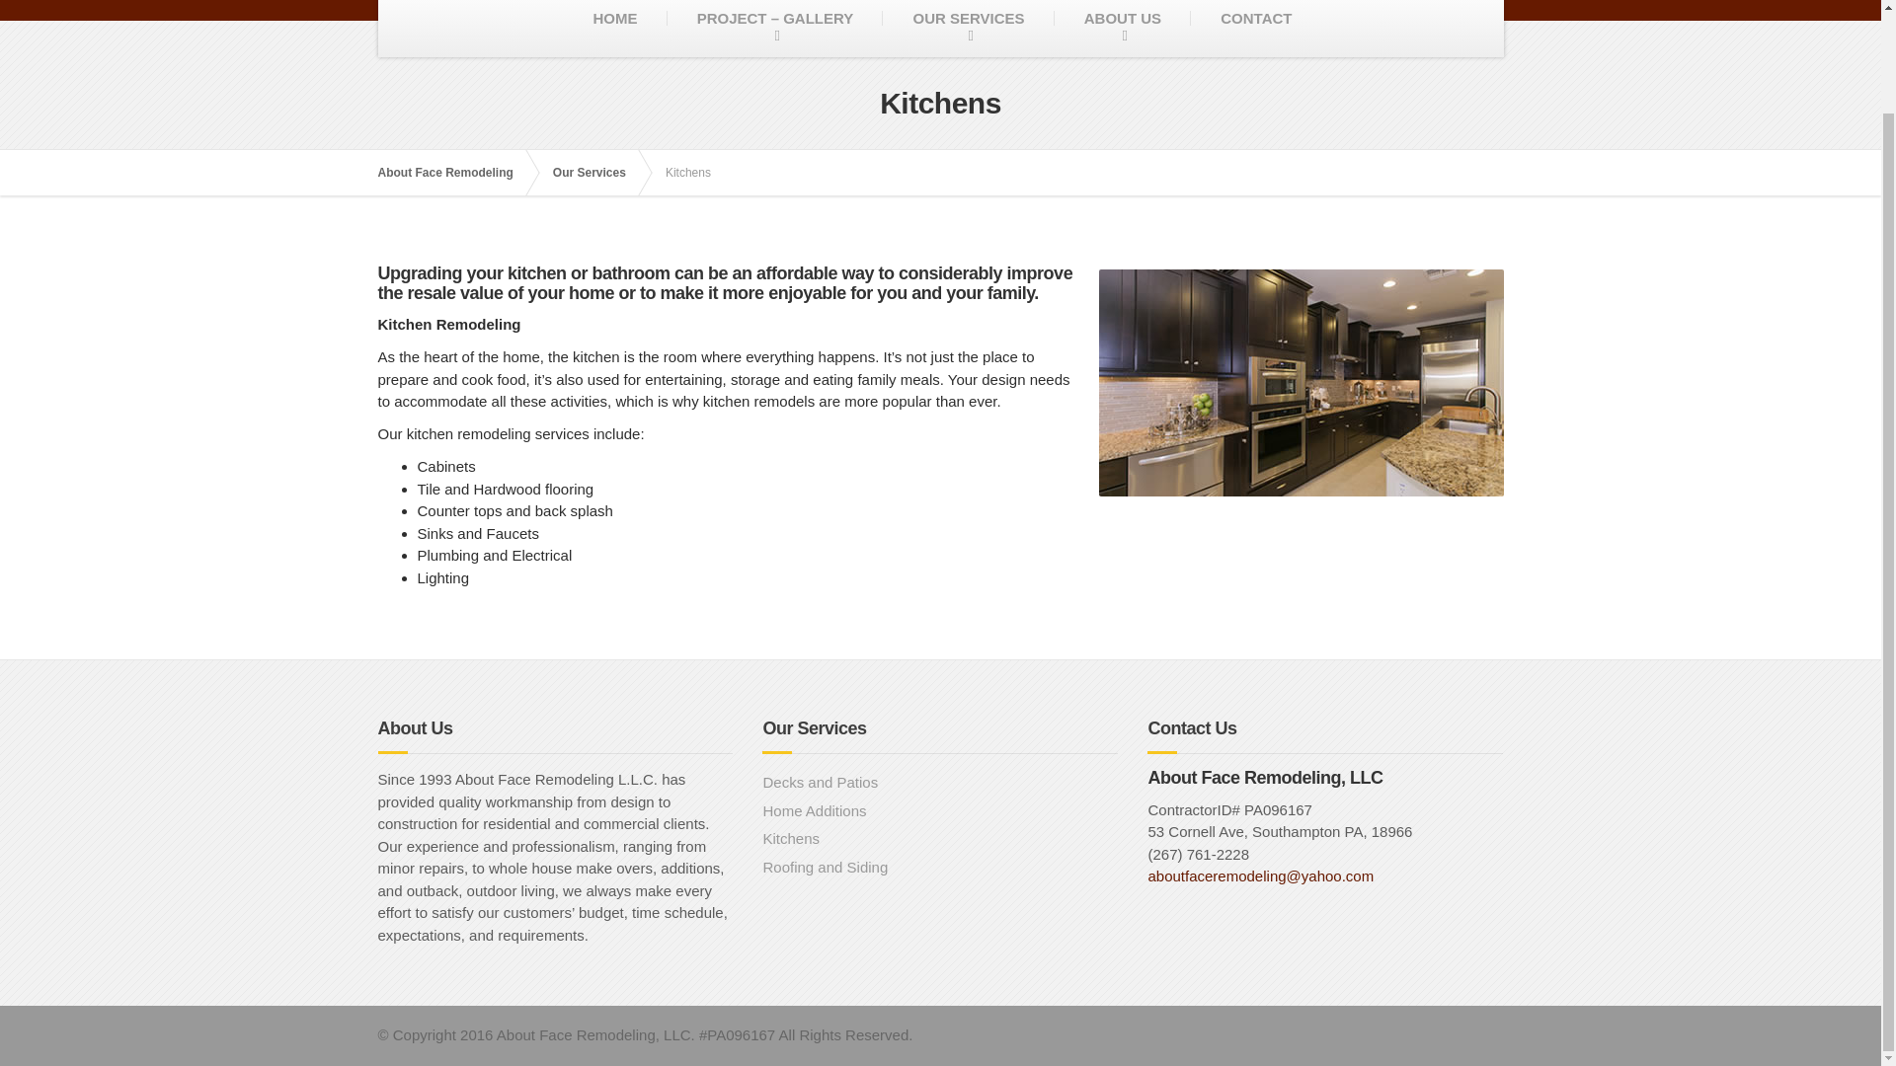  Describe the element at coordinates (940, 869) in the screenshot. I see `Roofing and Siding` at that location.